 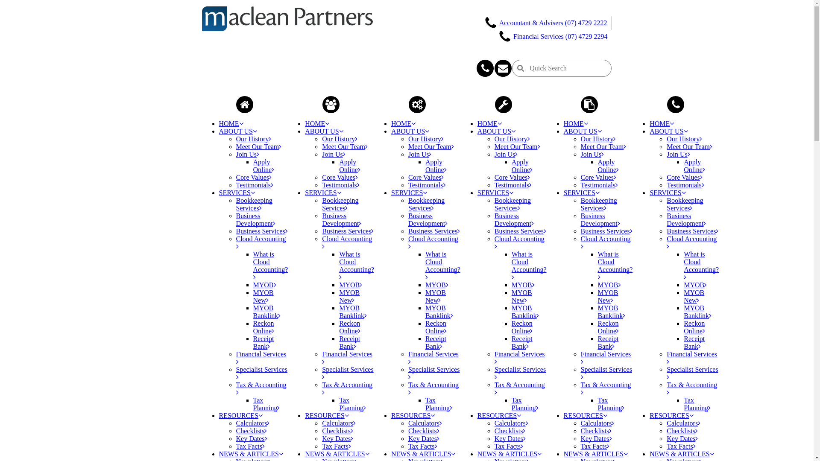 What do you see at coordinates (337, 431) in the screenshot?
I see `Checklists` at bounding box center [337, 431].